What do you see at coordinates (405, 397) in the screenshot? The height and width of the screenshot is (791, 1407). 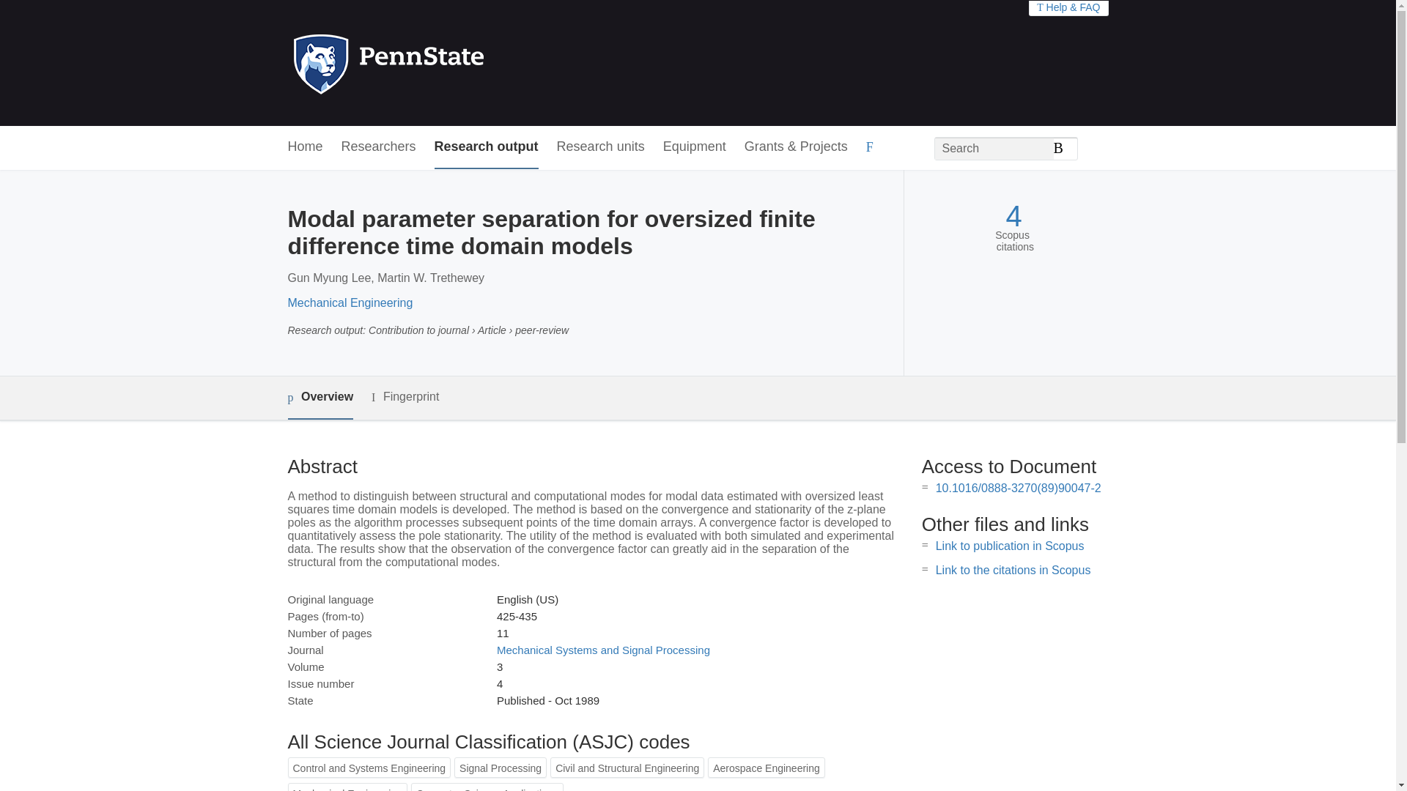 I see `Fingerprint` at bounding box center [405, 397].